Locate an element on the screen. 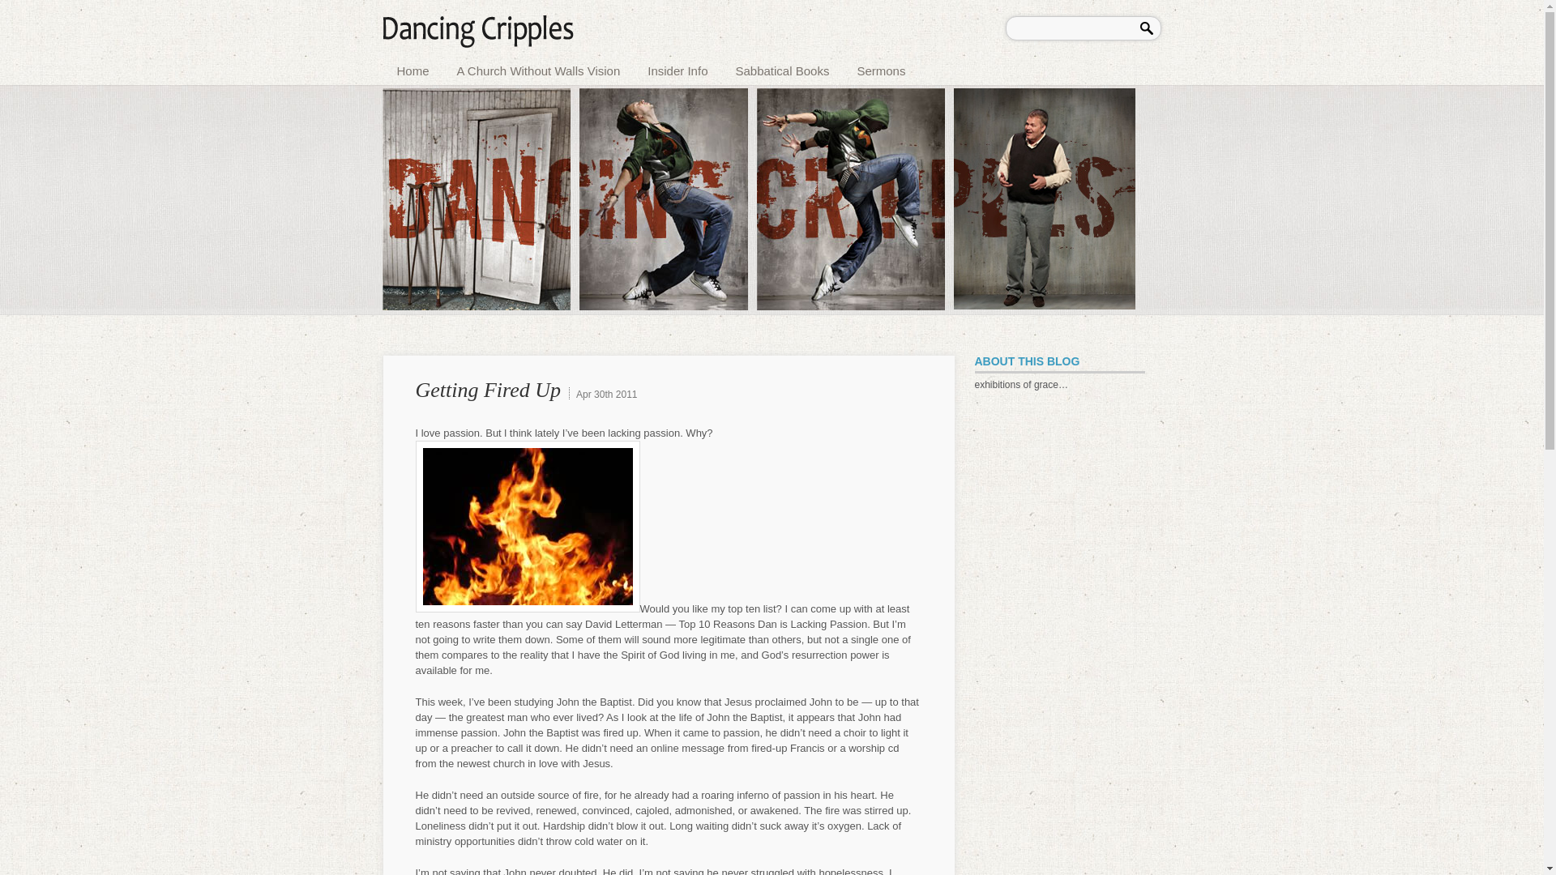  Home is located at coordinates (413, 68).